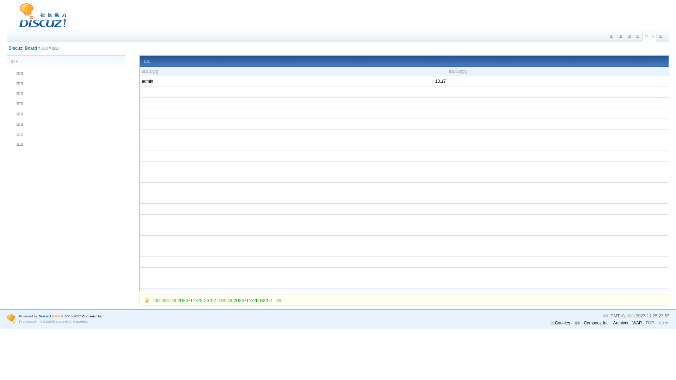  What do you see at coordinates (621, 323) in the screenshot?
I see `Archiver` at bounding box center [621, 323].